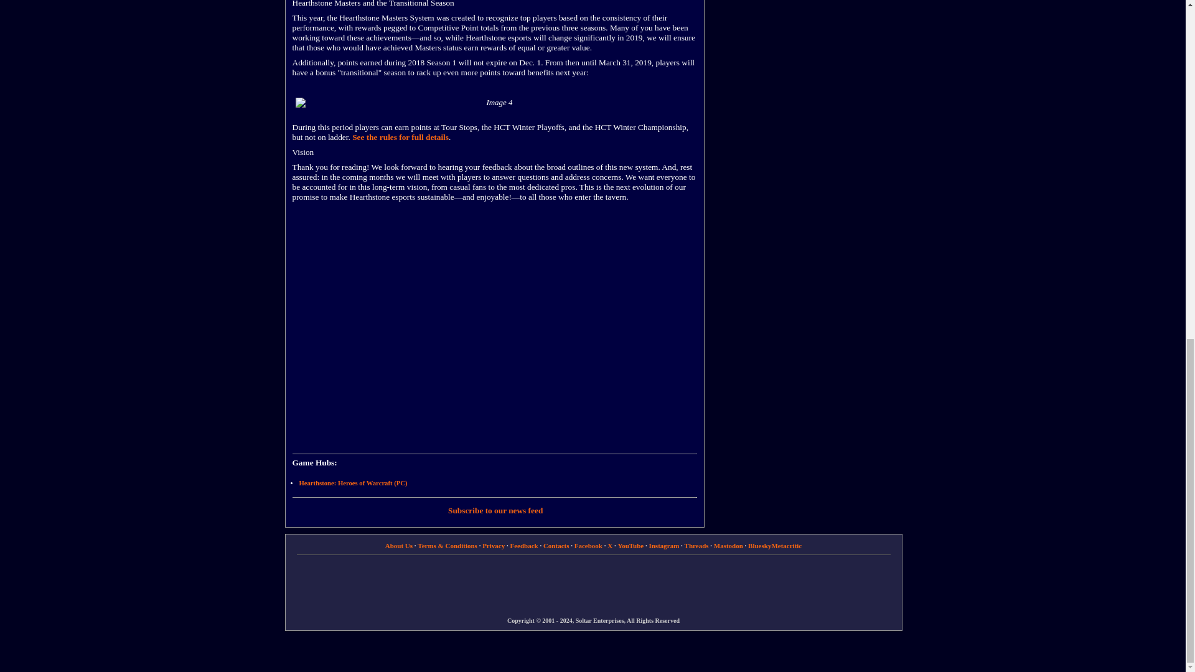 The height and width of the screenshot is (672, 1195). What do you see at coordinates (398, 545) in the screenshot?
I see `About Us` at bounding box center [398, 545].